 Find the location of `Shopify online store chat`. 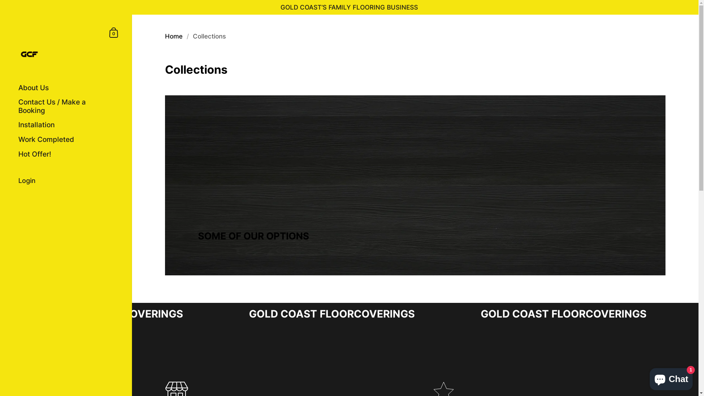

Shopify online store chat is located at coordinates (671, 378).